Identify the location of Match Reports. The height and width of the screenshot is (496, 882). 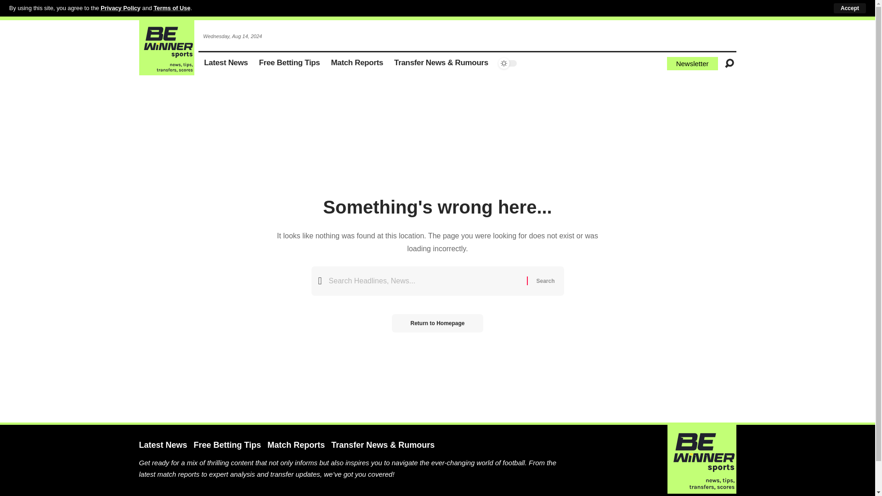
(357, 63).